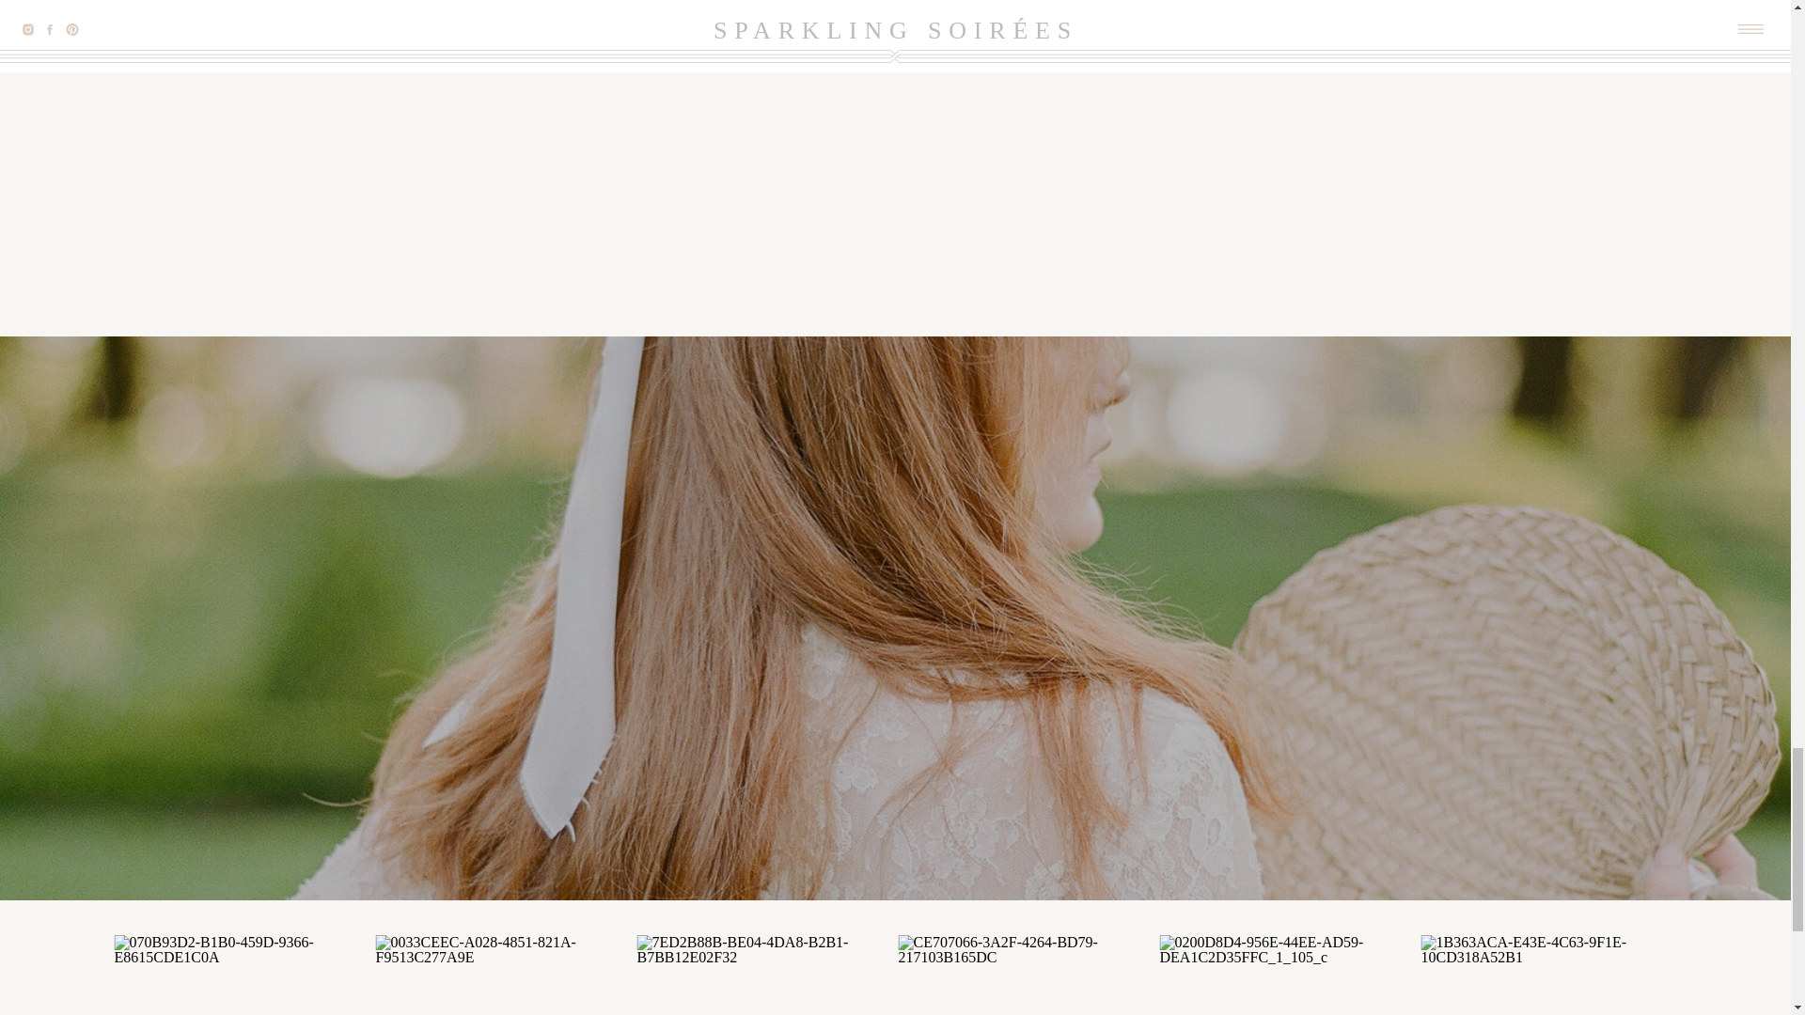  I want to click on 0033CEEC-A028-4851-821A-F9513C277A9E, so click(504, 975).